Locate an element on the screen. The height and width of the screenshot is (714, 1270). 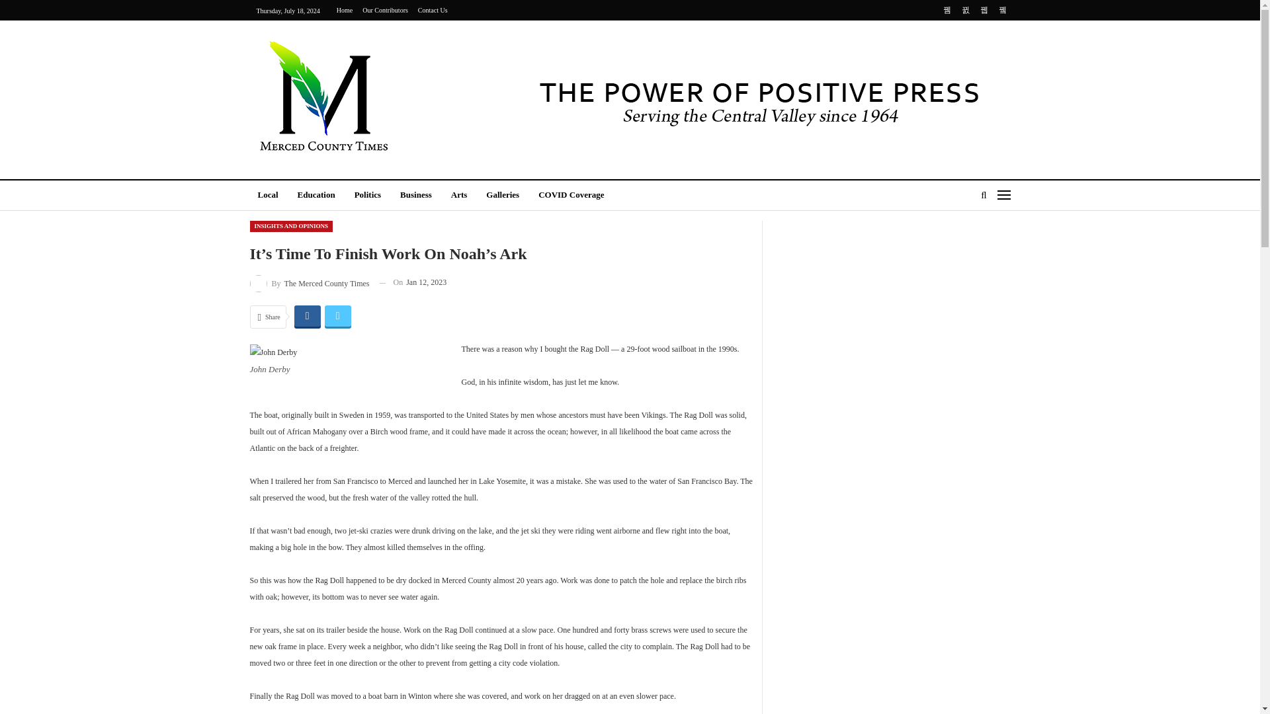
Browse Author Articles is located at coordinates (310, 282).